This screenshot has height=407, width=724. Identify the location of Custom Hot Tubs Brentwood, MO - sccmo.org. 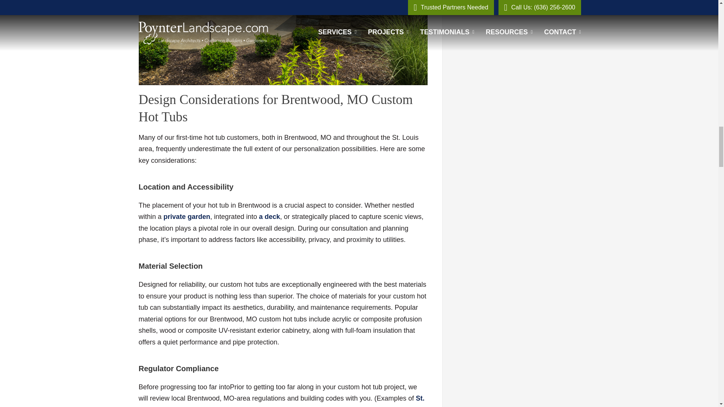
(227, 406).